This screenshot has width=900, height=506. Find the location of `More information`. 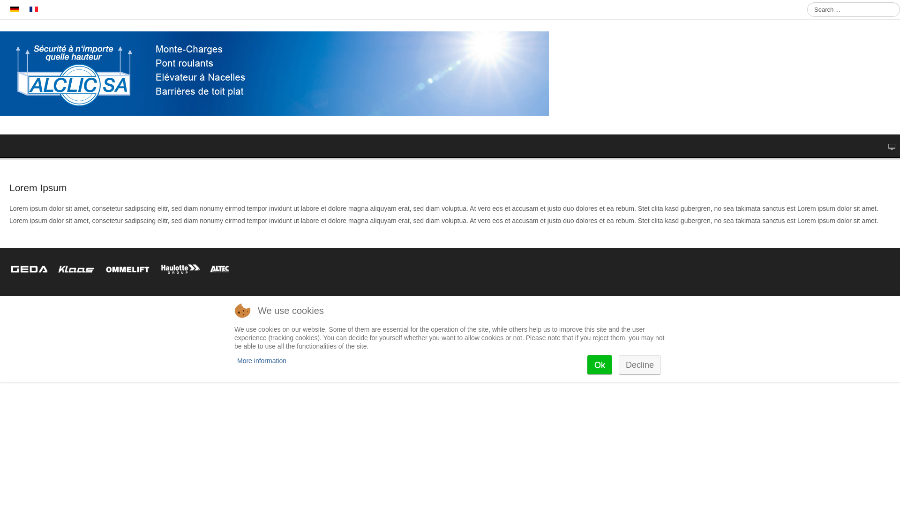

More information is located at coordinates (262, 361).